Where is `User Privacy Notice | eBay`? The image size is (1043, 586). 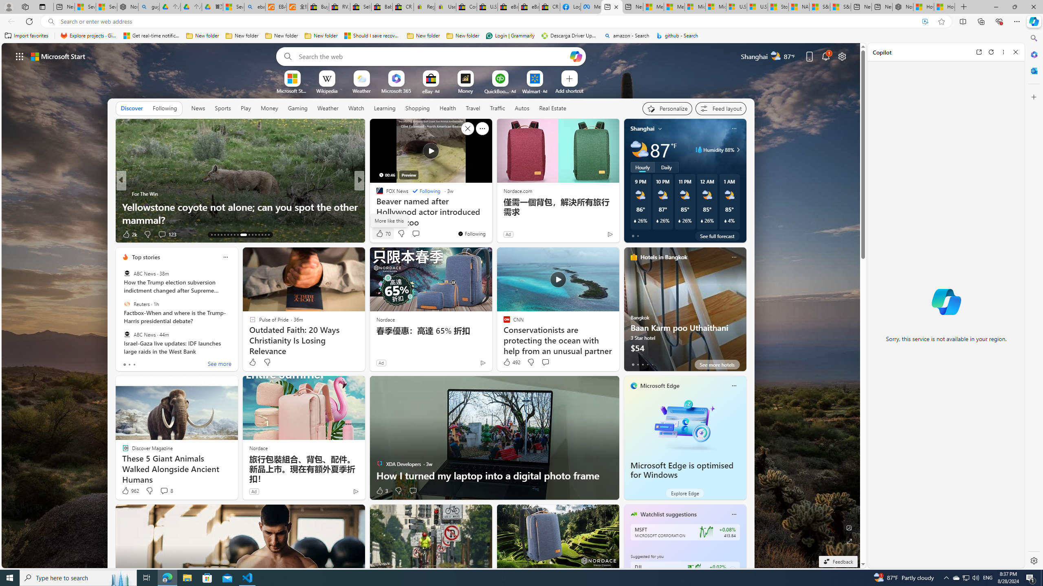 User Privacy Notice | eBay is located at coordinates (446, 7).